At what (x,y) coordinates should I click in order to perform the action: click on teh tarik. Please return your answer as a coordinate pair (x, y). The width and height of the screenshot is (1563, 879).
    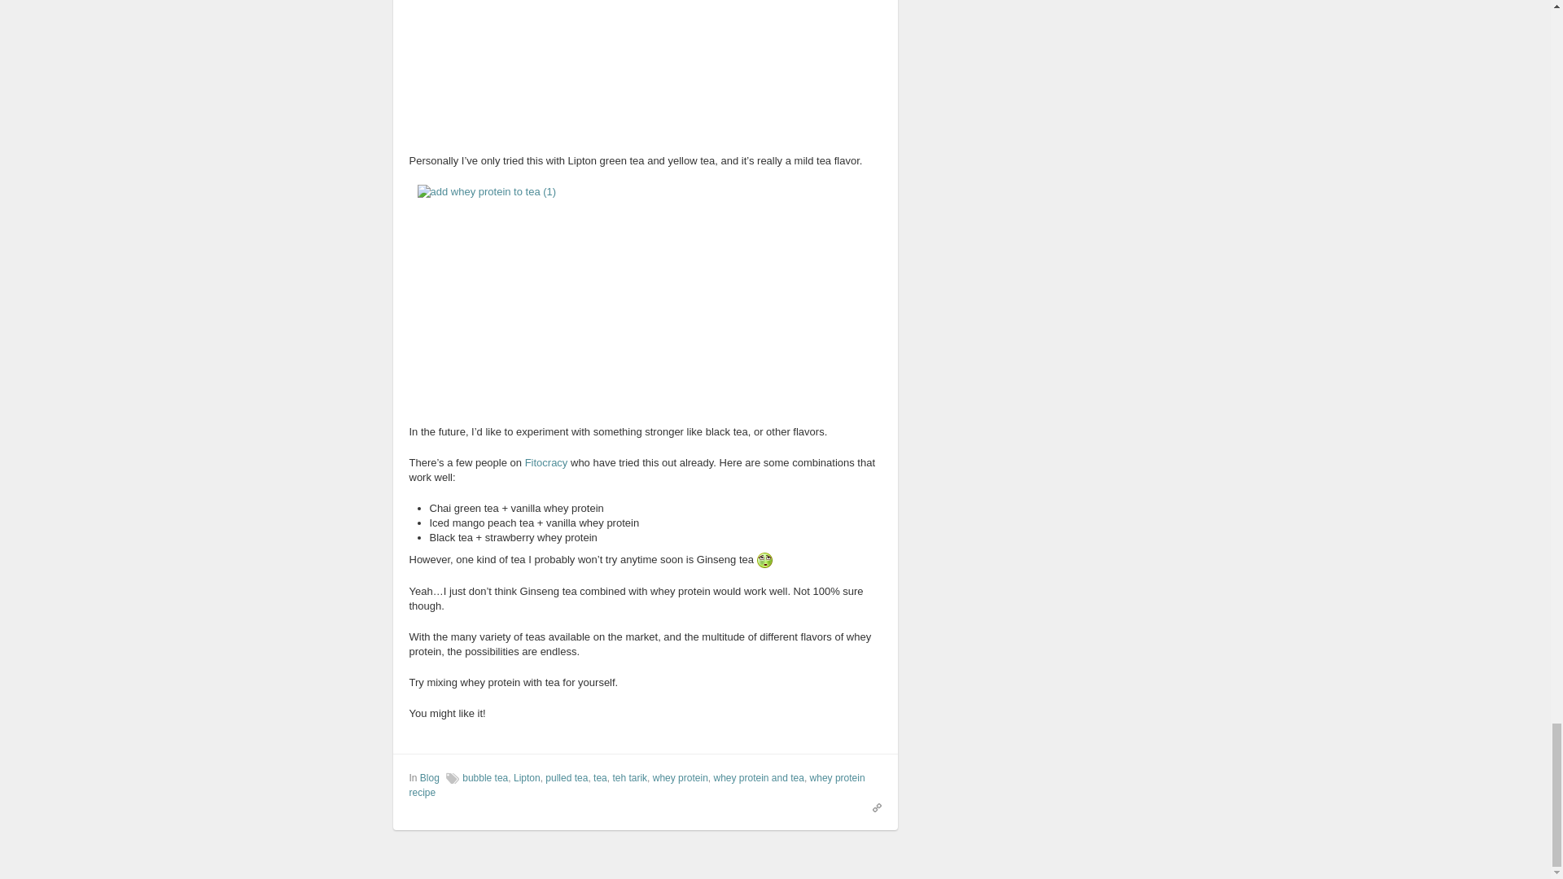
    Looking at the image, I should click on (629, 778).